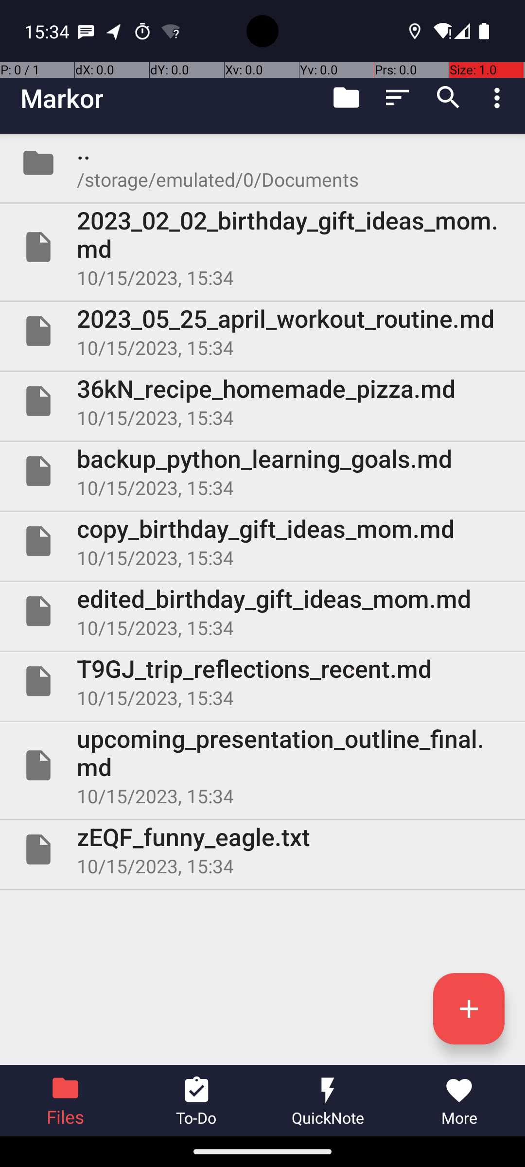 Image resolution: width=525 pixels, height=1167 pixels. Describe the element at coordinates (262, 247) in the screenshot. I see `File 2023_02_02_birthday_gift_ideas_mom.md ` at that location.